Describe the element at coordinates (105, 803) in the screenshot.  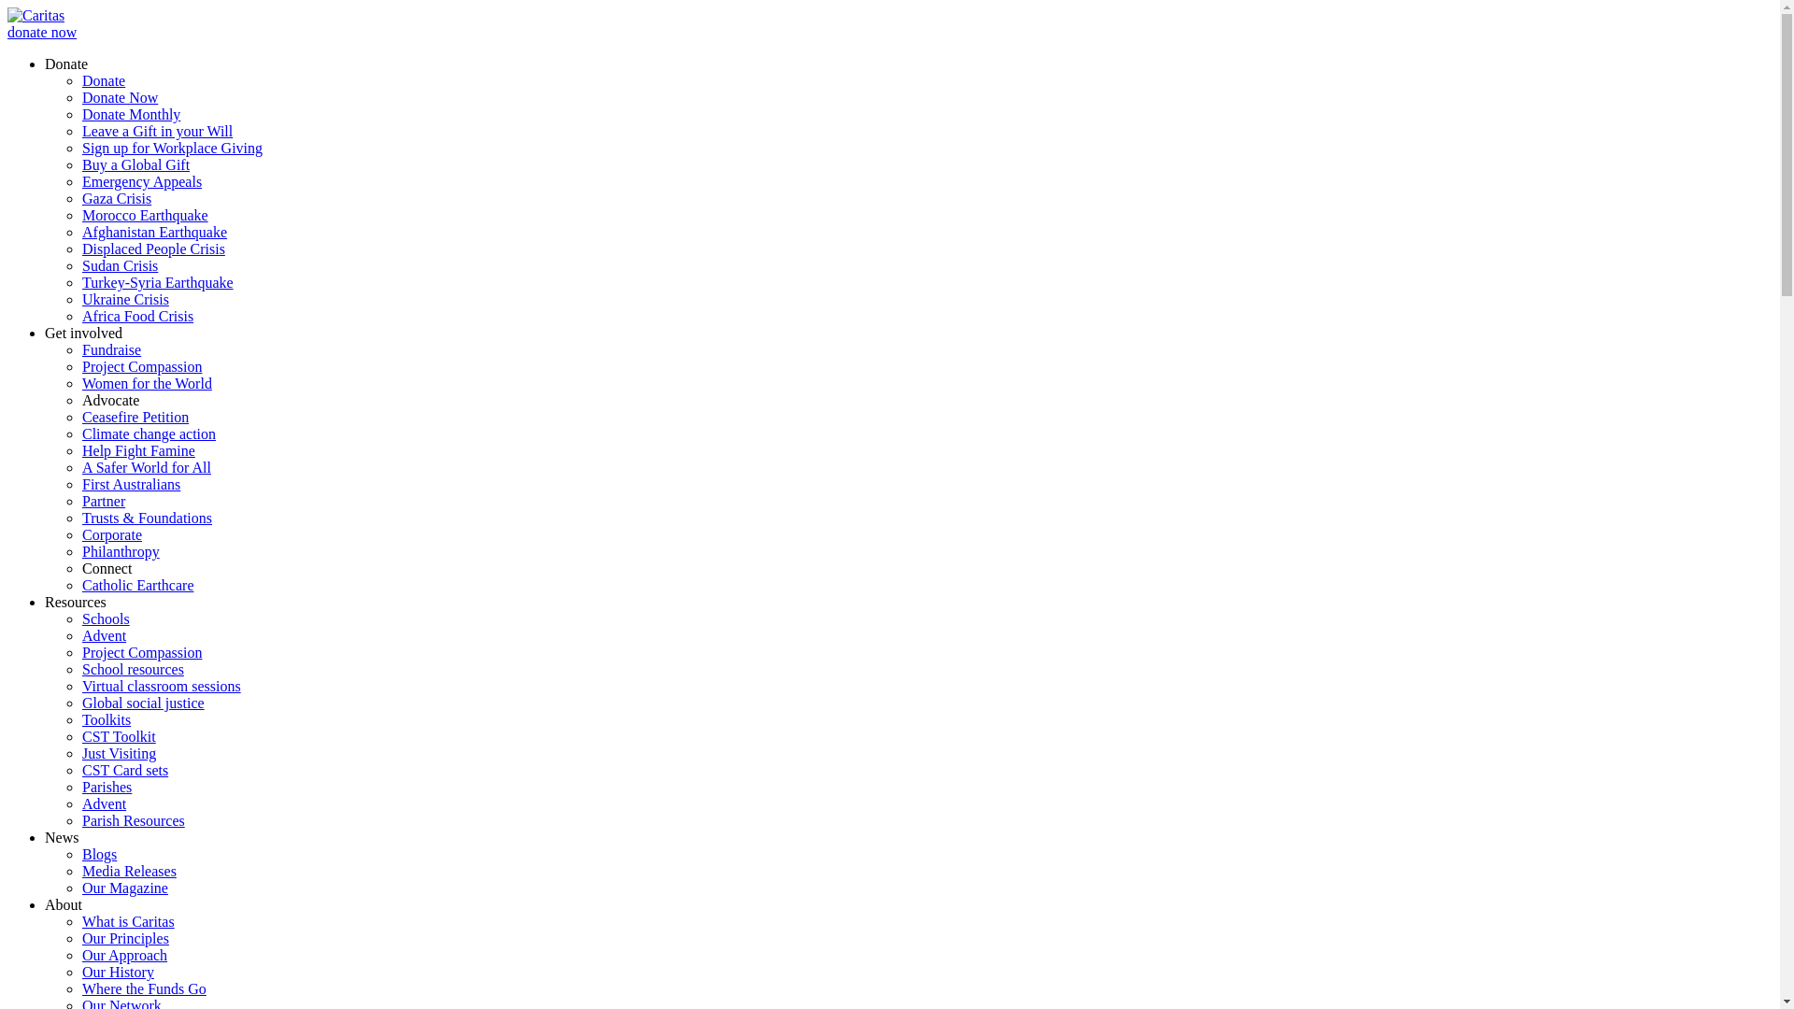
I see `Advent` at that location.